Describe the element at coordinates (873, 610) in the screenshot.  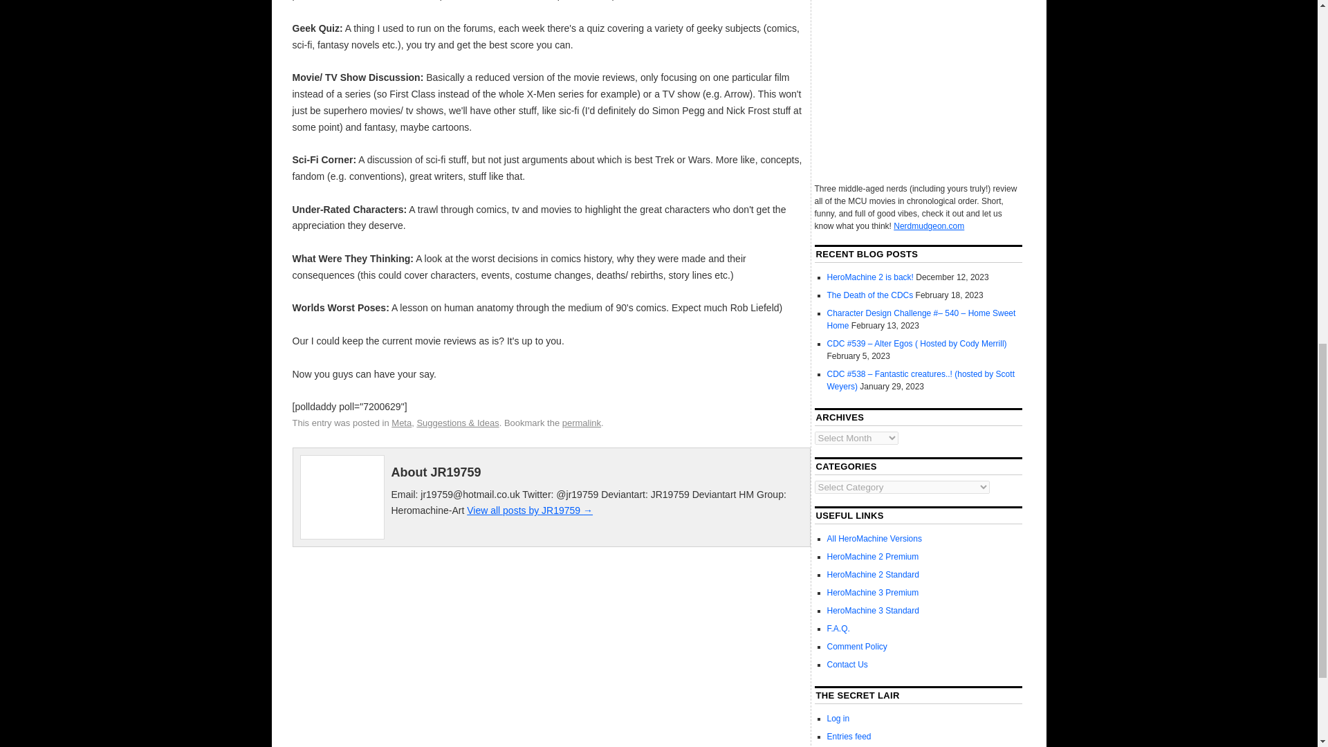
I see `HeroMachine 3 Standard` at that location.